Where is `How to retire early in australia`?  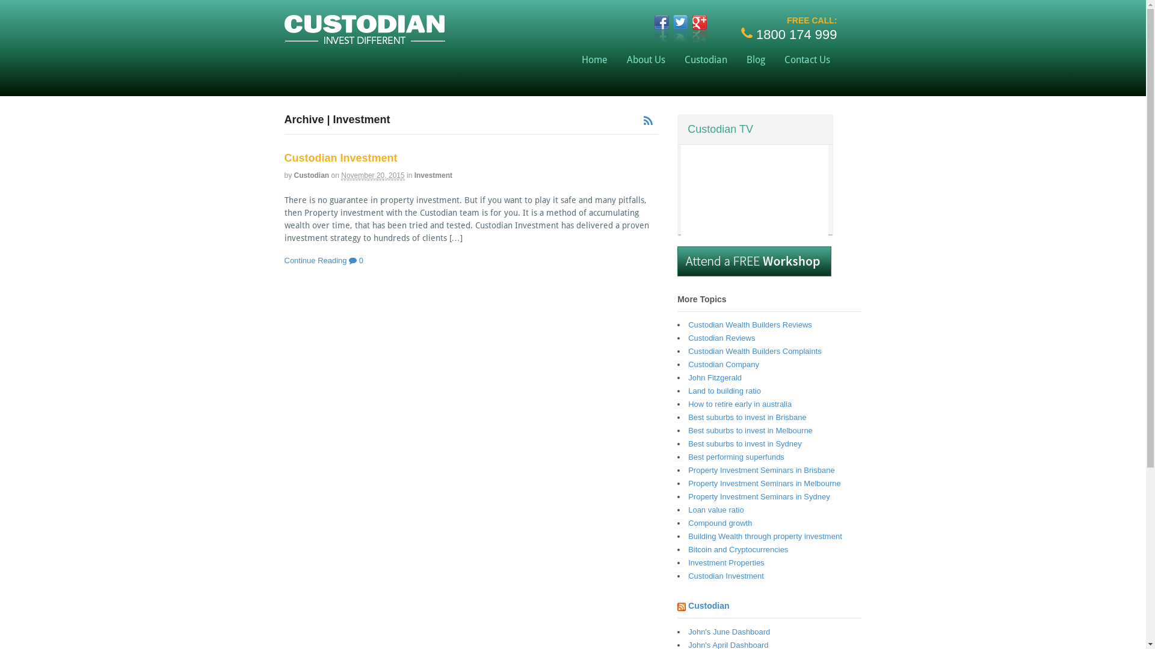
How to retire early in australia is located at coordinates (740, 404).